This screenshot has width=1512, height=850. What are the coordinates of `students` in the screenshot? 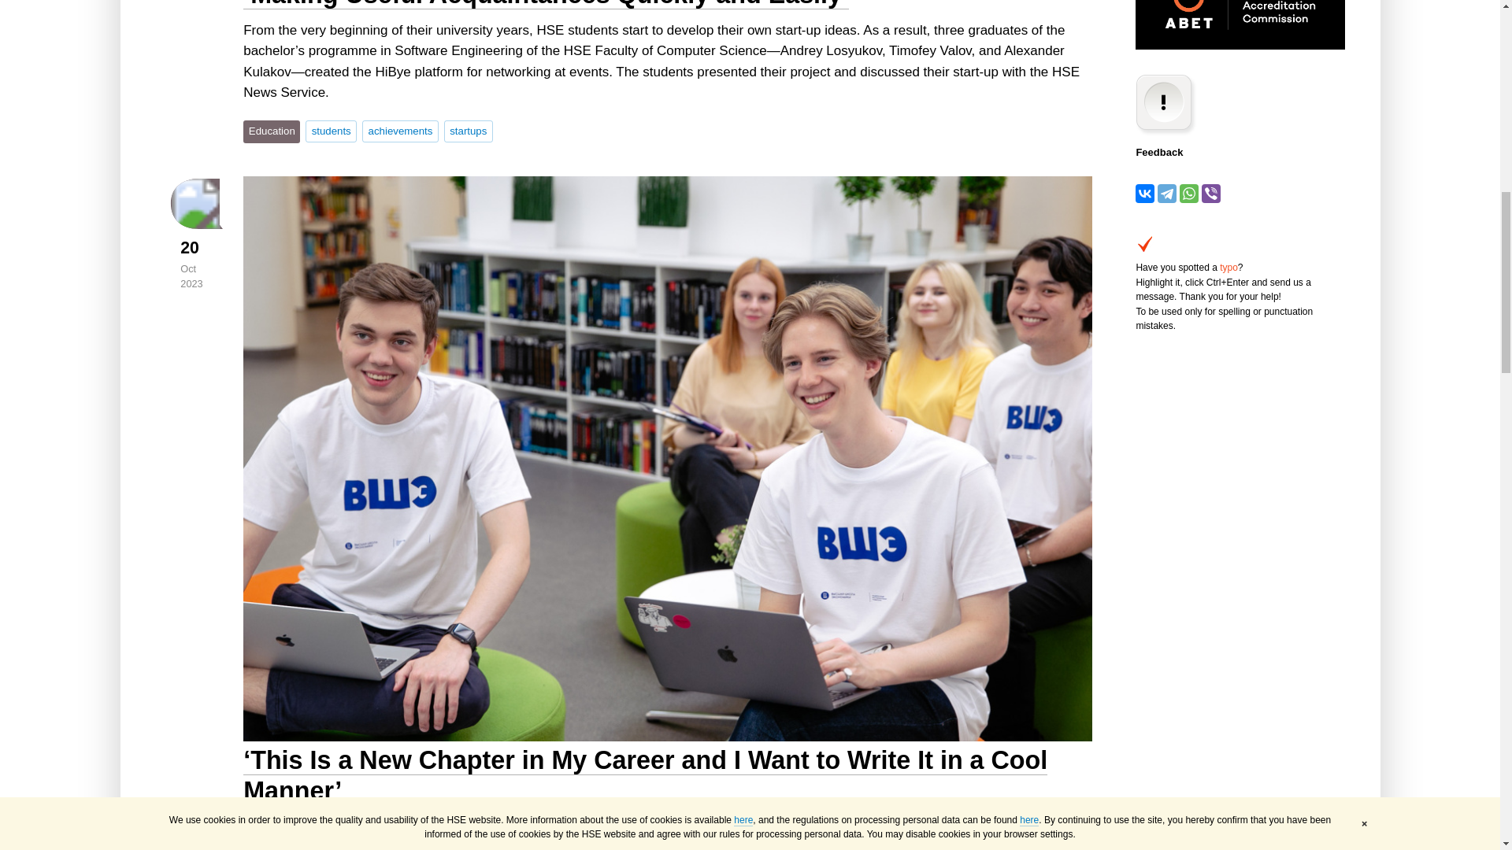 It's located at (331, 131).